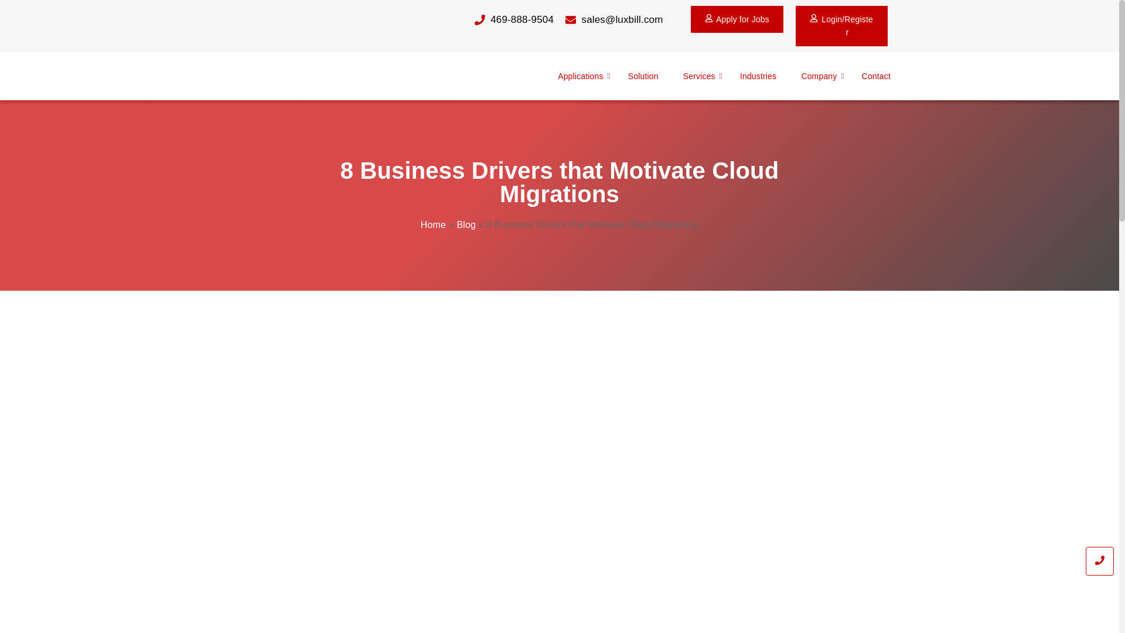 This screenshot has height=633, width=1125. I want to click on 469-888-9504, so click(493, 20).